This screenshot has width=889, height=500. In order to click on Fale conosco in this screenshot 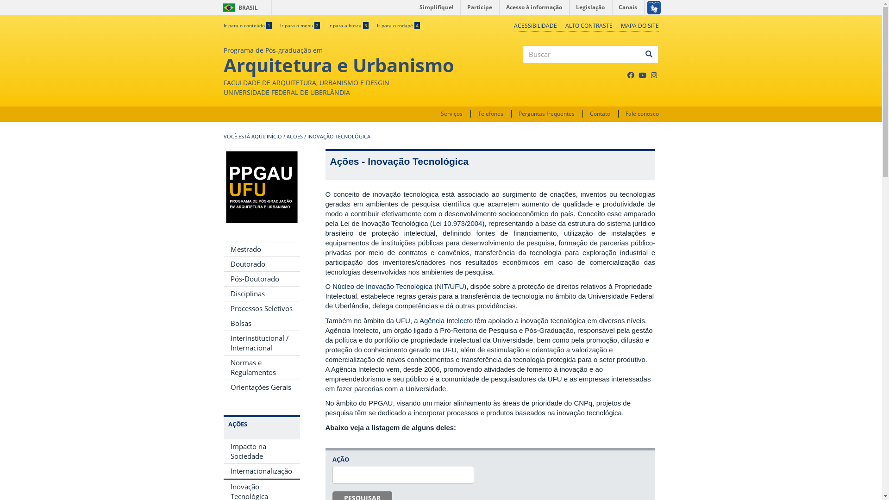, I will do `click(642, 114)`.